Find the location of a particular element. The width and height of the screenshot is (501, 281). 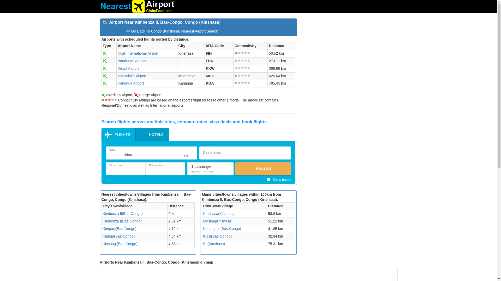

Search Nearest Airport is located at coordinates (137, 6).